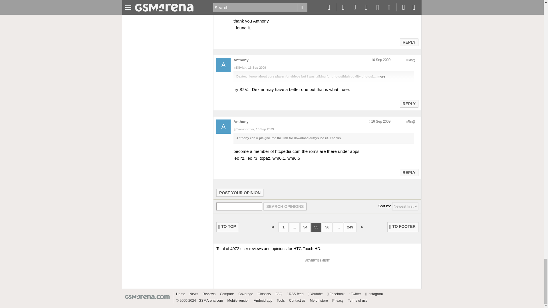  Describe the element at coordinates (228, 227) in the screenshot. I see `TO TOP` at that location.